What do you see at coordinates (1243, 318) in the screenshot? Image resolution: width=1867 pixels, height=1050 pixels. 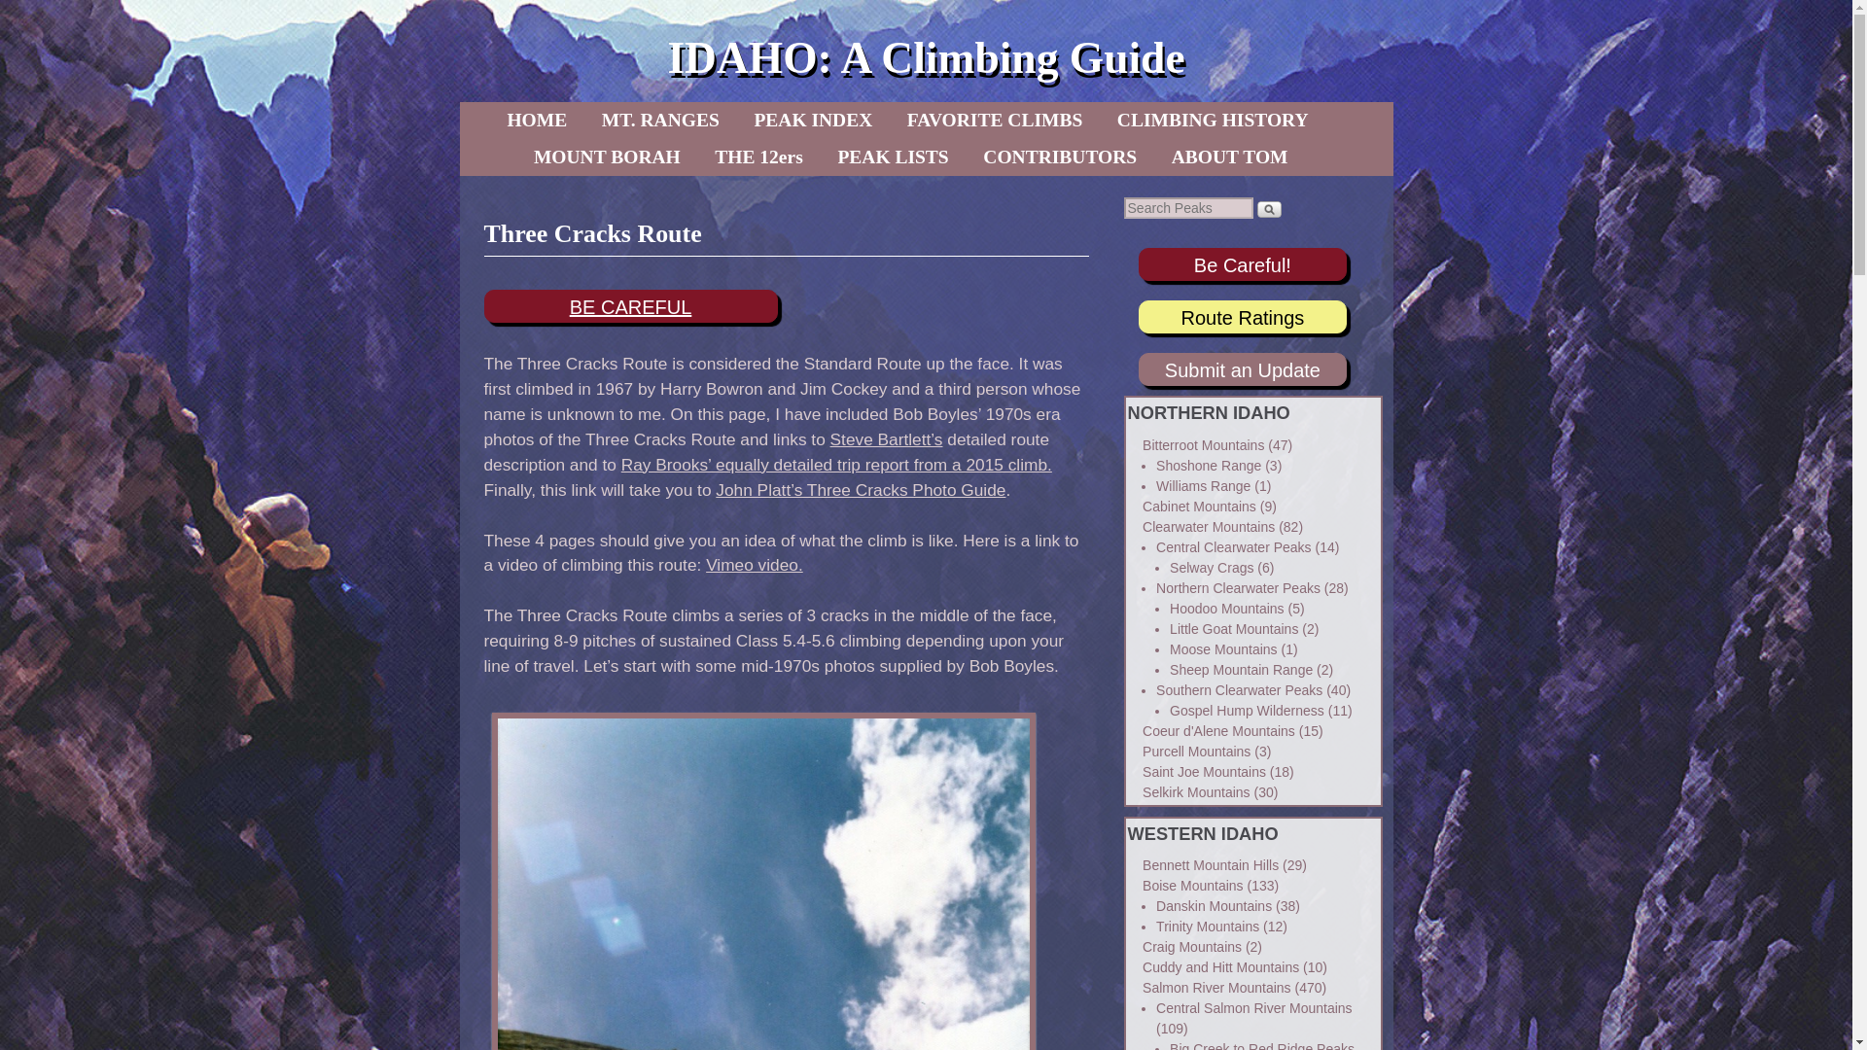 I see `Route Ratings` at bounding box center [1243, 318].